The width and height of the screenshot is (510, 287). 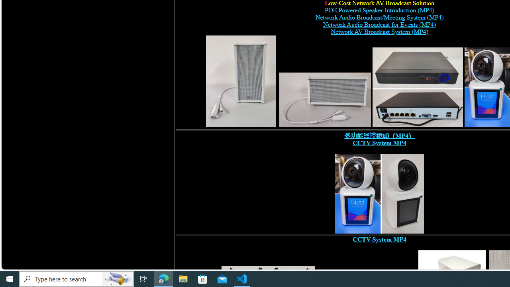 What do you see at coordinates (379, 194) in the screenshot?
I see `wireless network camera,` at bounding box center [379, 194].